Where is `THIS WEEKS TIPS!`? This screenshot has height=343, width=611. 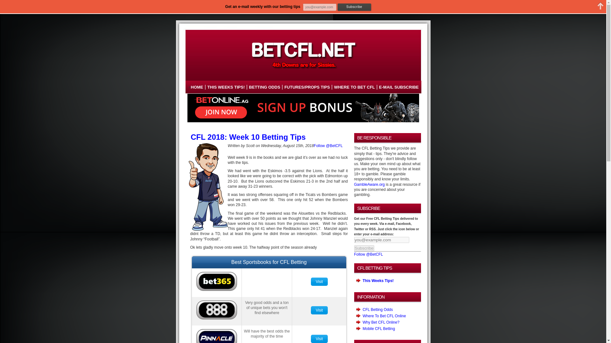
THIS WEEKS TIPS! is located at coordinates (226, 87).